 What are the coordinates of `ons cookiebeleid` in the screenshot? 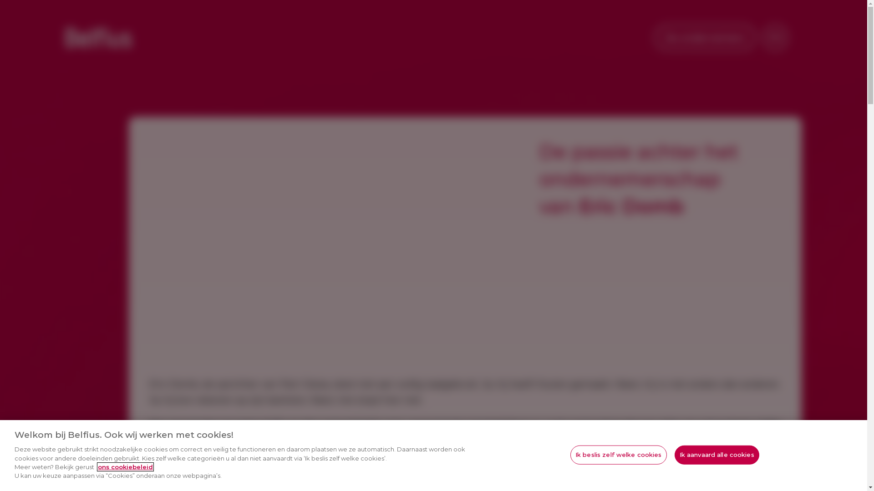 It's located at (126, 467).